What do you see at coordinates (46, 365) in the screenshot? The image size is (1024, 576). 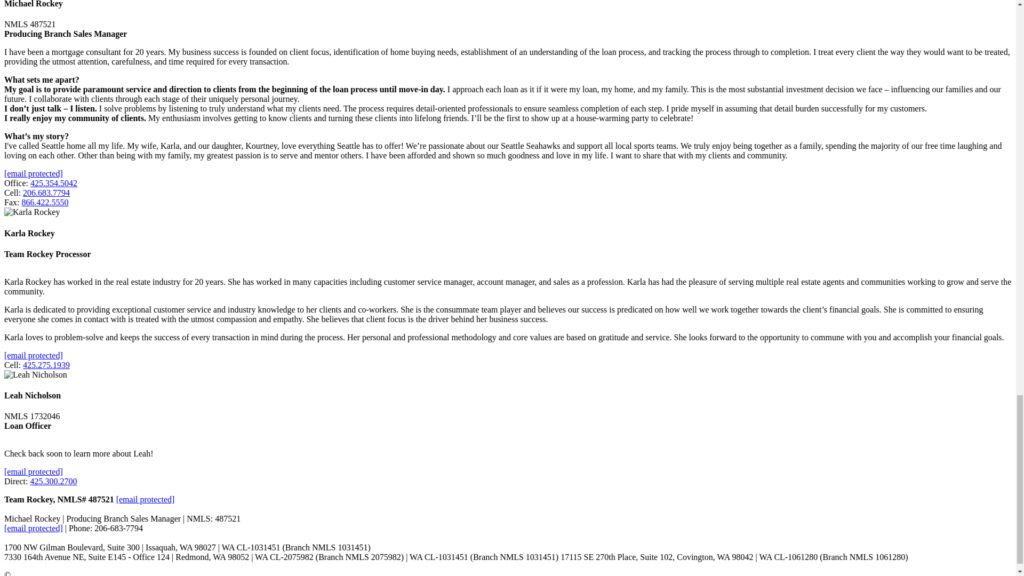 I see `425.275.1939` at bounding box center [46, 365].